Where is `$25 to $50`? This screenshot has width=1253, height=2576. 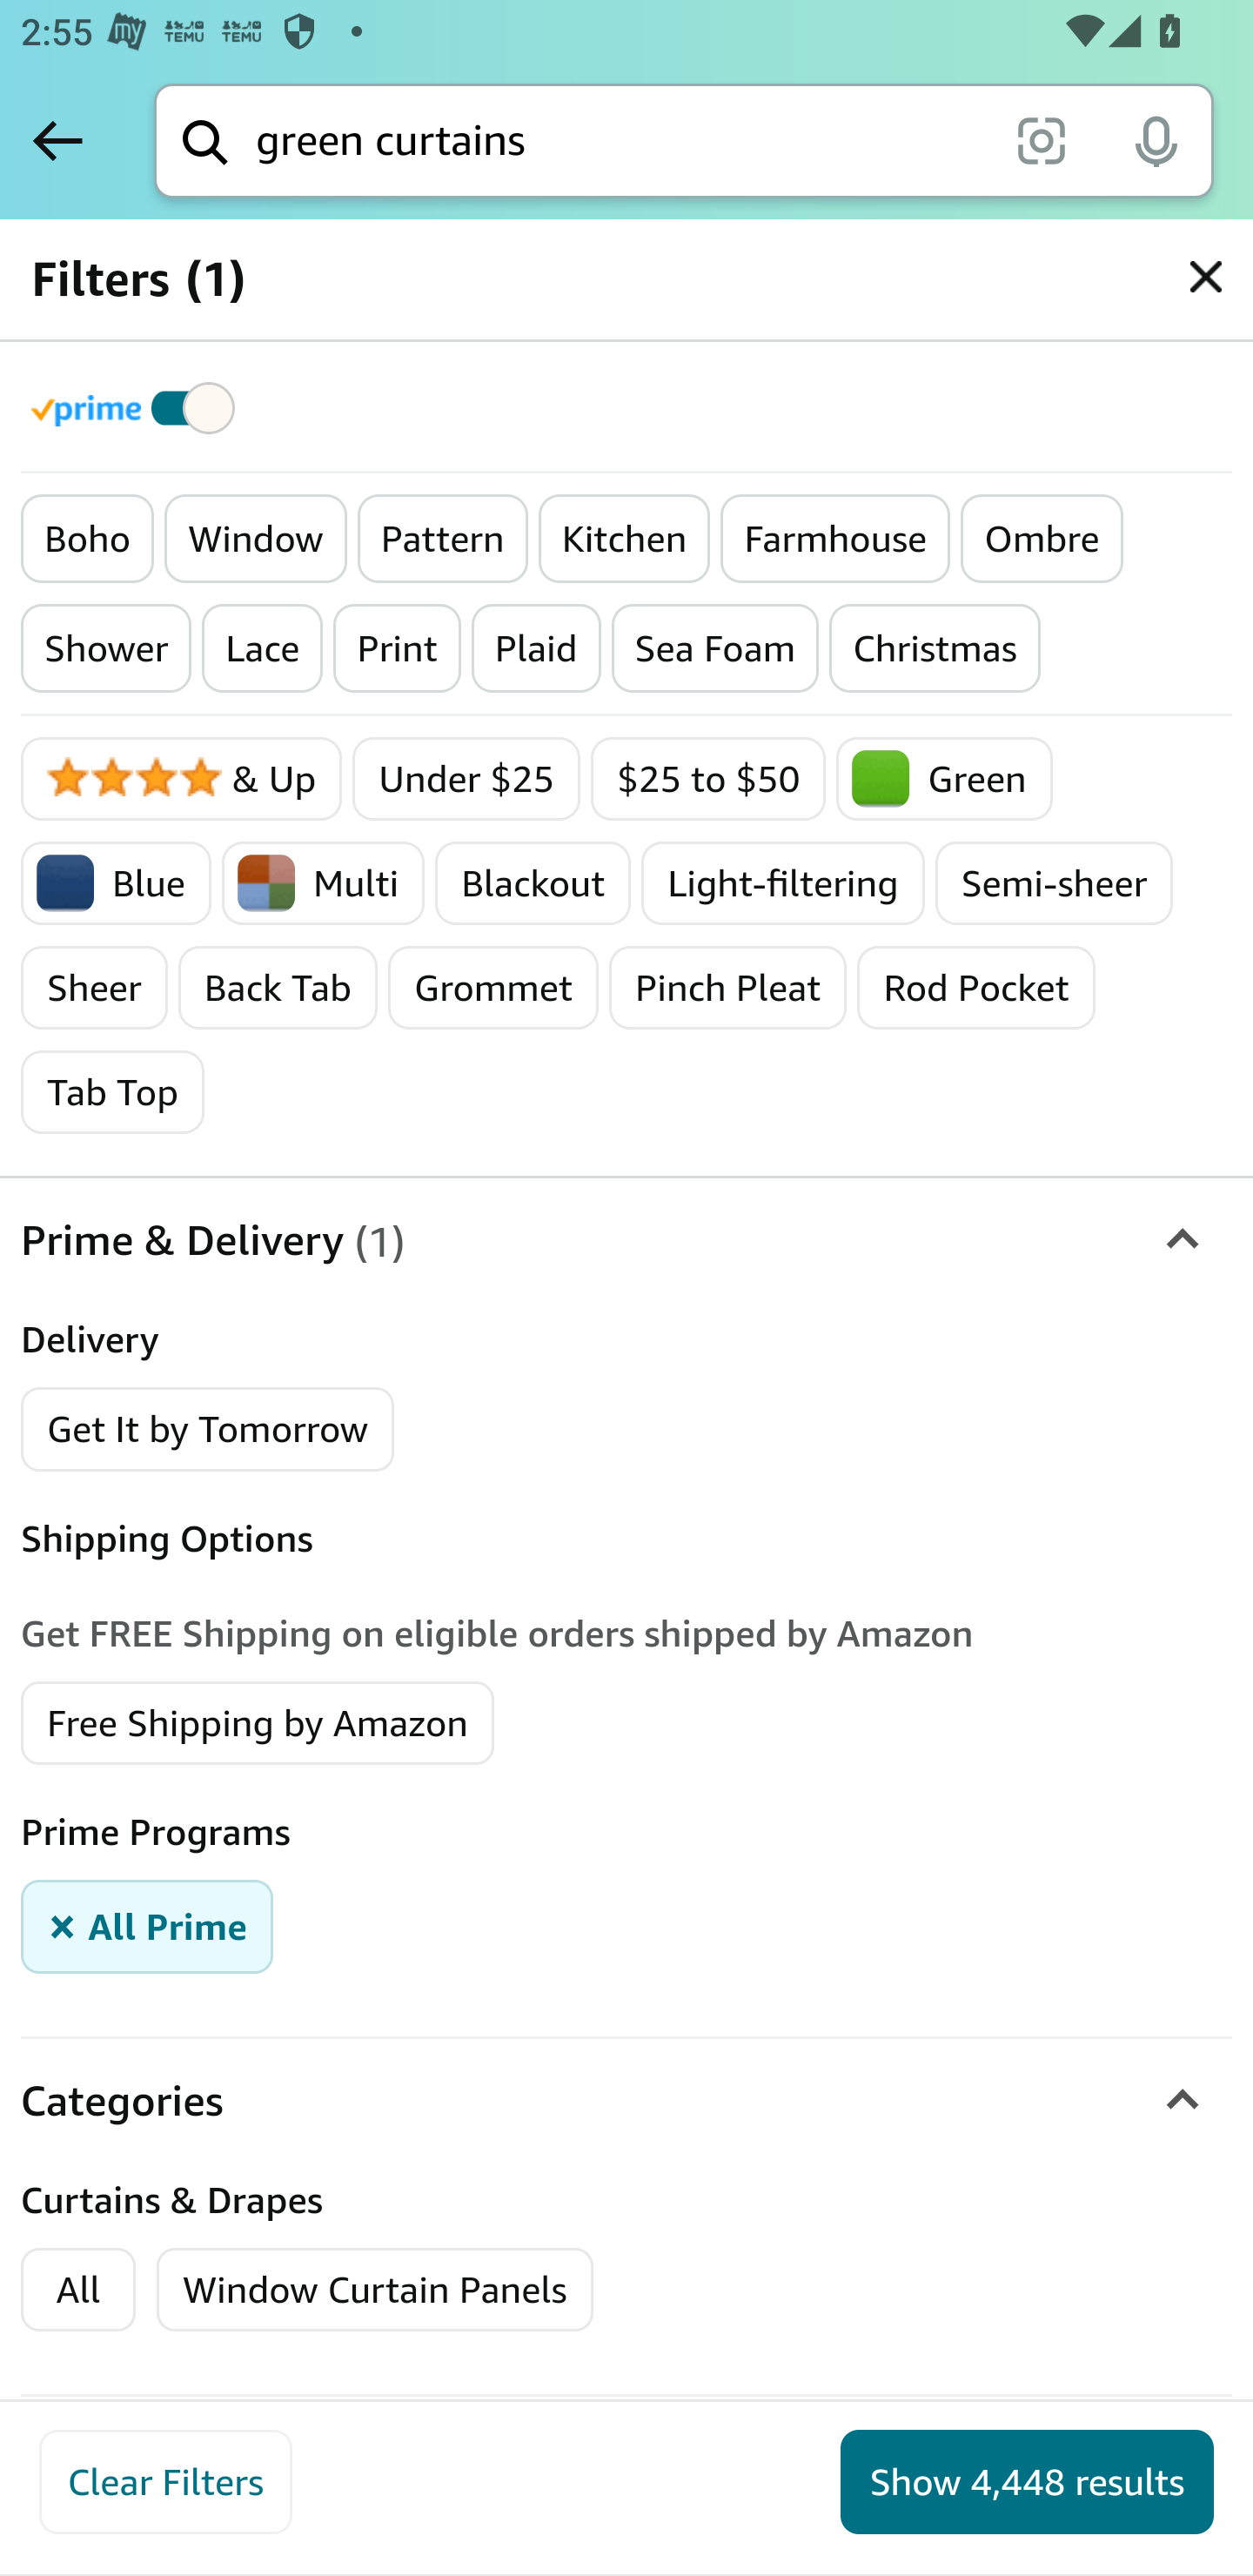 $25 to $50 is located at coordinates (708, 779).